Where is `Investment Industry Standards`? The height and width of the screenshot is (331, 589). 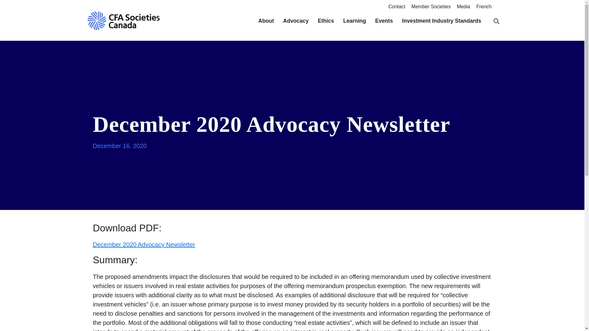
Investment Industry Standards is located at coordinates (442, 21).